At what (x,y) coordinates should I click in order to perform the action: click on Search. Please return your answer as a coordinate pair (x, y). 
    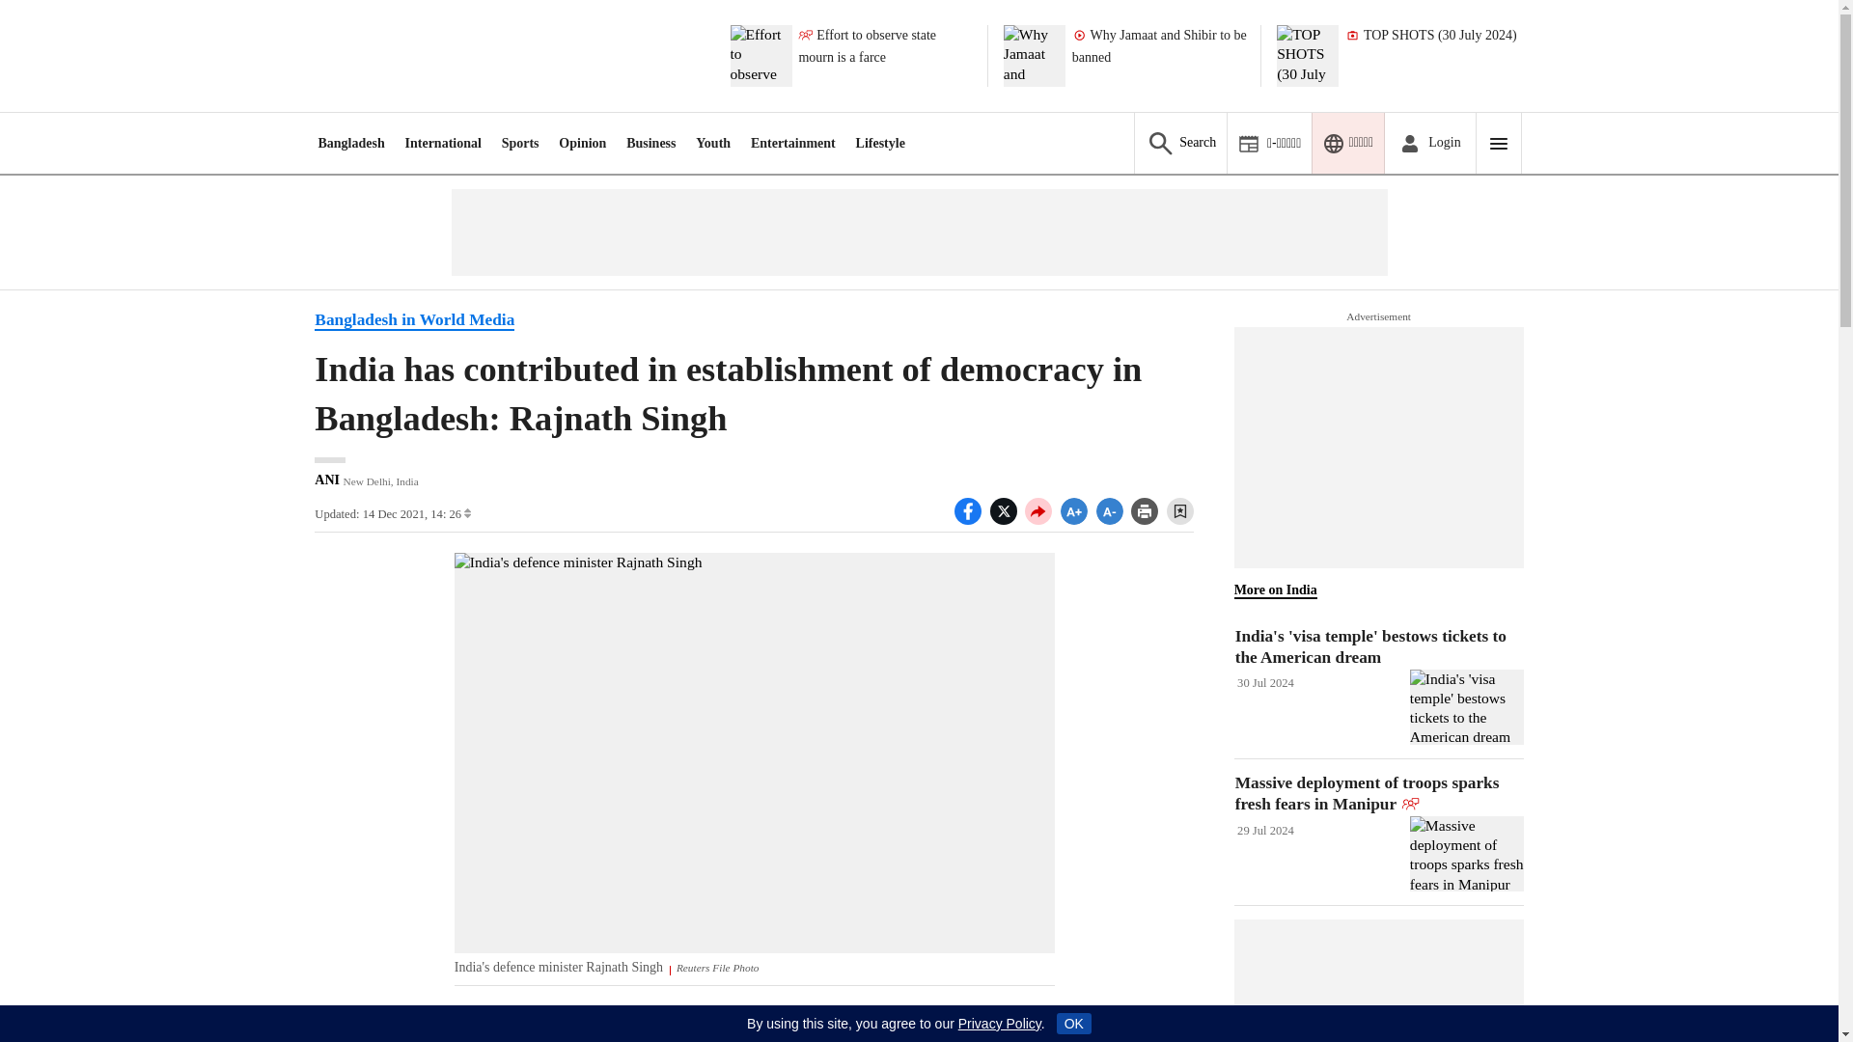
    Looking at the image, I should click on (1179, 143).